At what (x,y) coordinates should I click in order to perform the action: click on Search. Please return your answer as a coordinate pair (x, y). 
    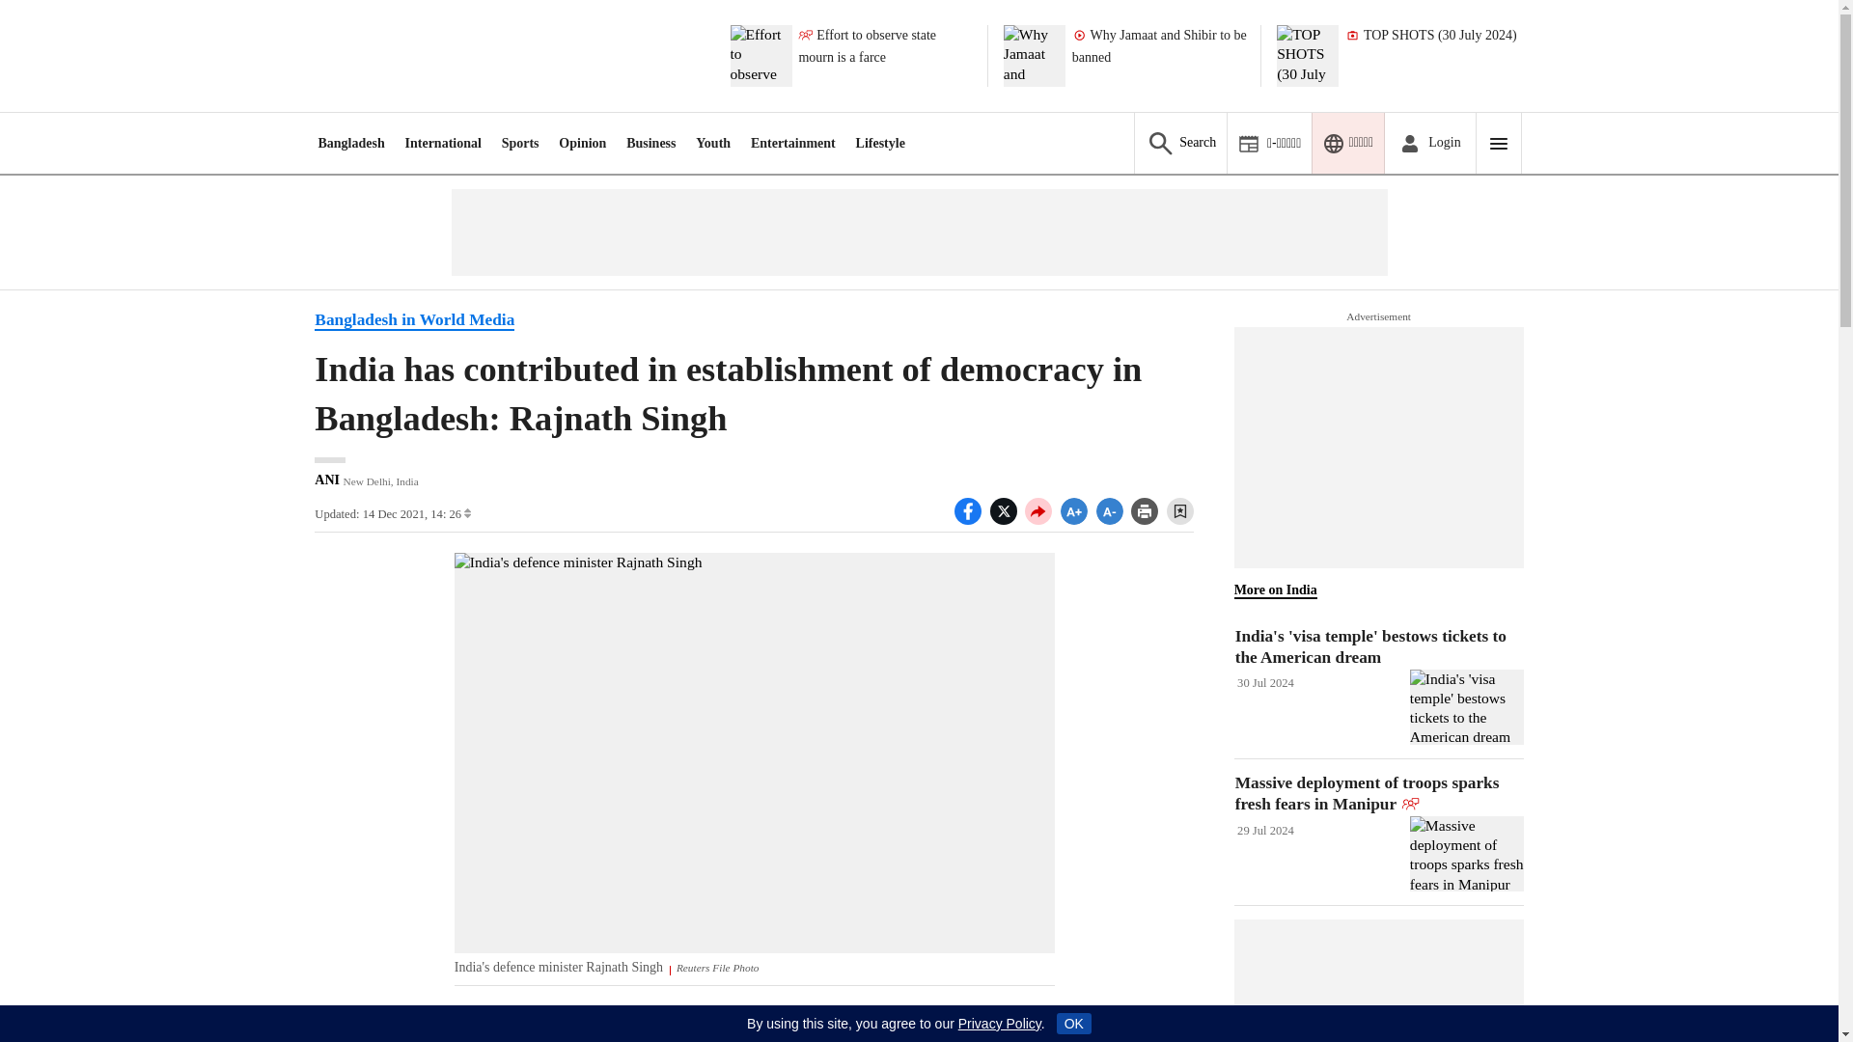
    Looking at the image, I should click on (1179, 143).